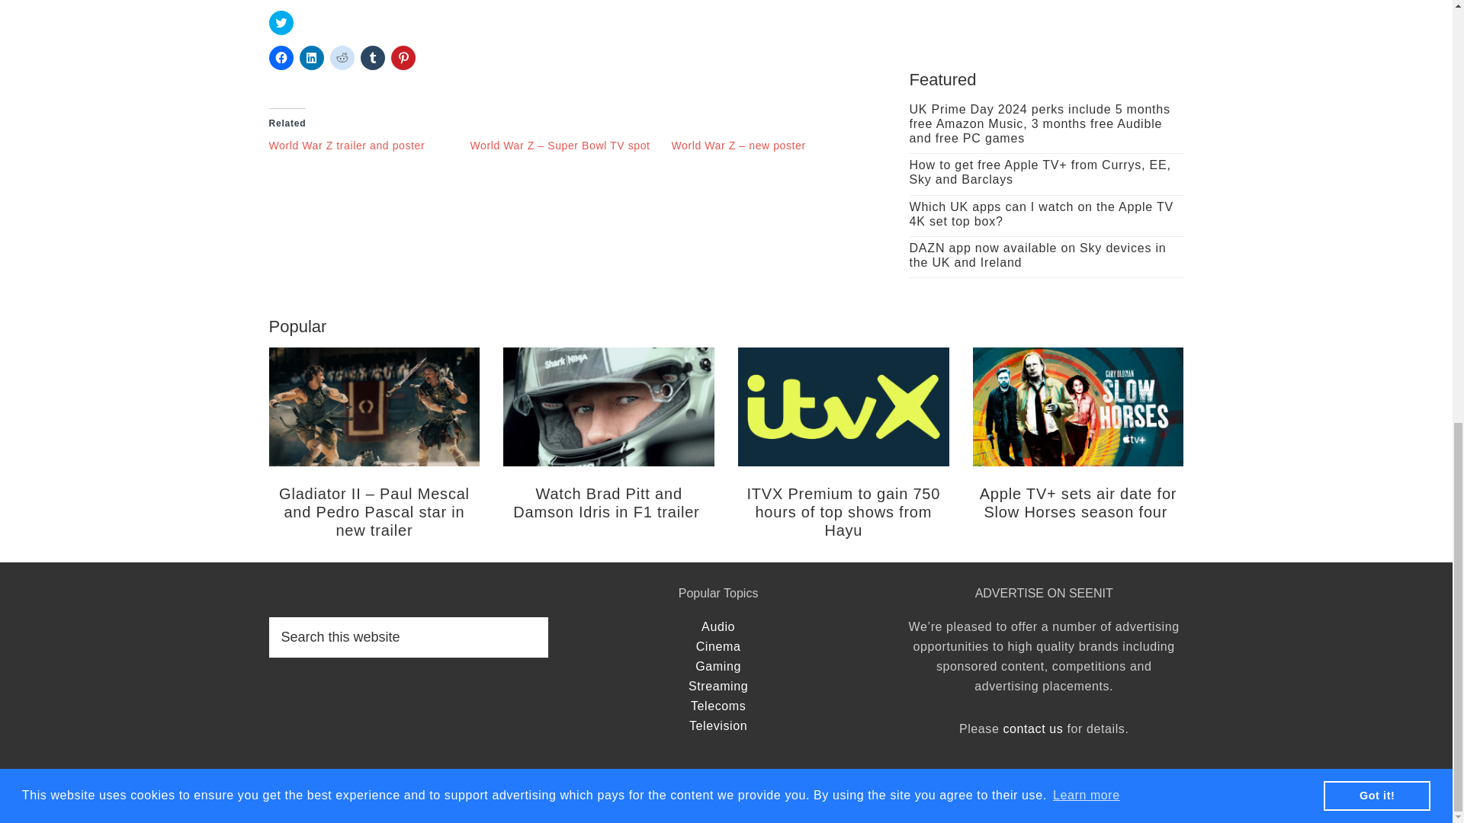  Describe the element at coordinates (843, 512) in the screenshot. I see `ITVX Premium to gain 750 hours of top shows from Hayu` at that location.